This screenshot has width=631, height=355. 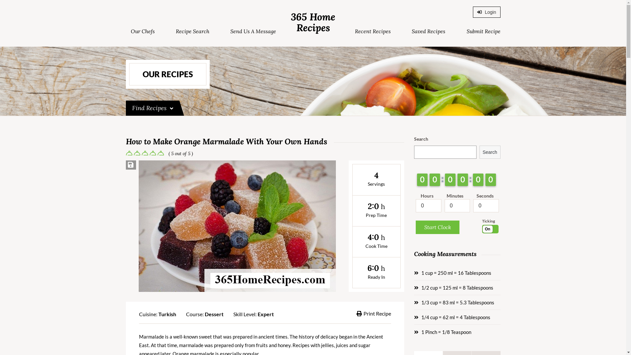 I want to click on Submit Recipe, so click(x=484, y=32).